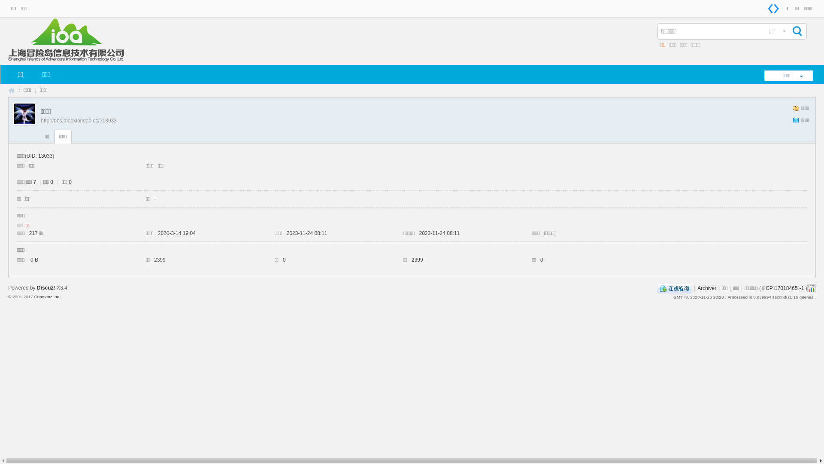 Image resolution: width=824 pixels, height=464 pixels. Describe the element at coordinates (707, 288) in the screenshot. I see `Archiver` at that location.